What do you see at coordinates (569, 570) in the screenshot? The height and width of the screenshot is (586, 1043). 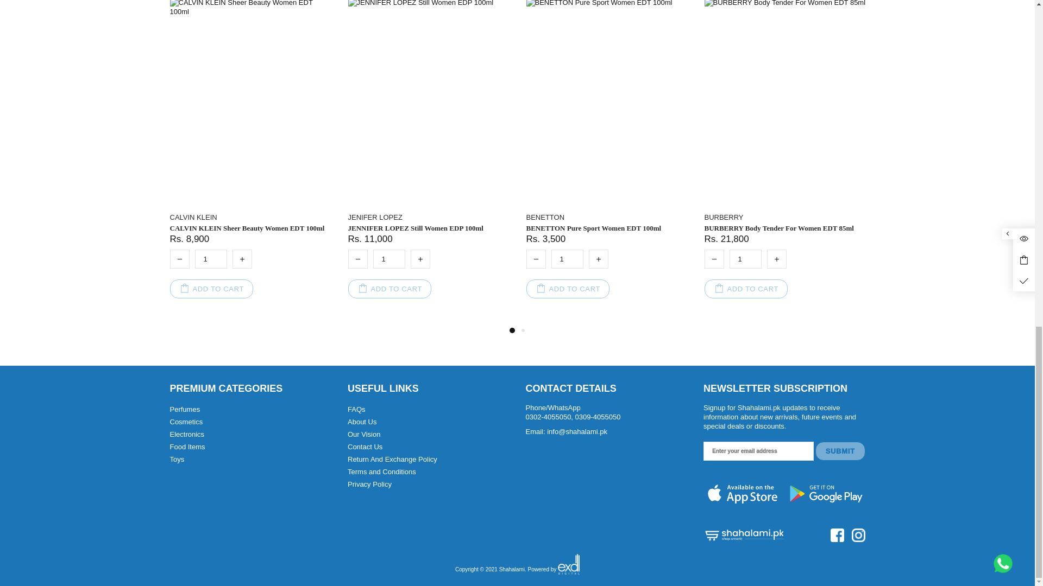 I see `ExD Digital` at bounding box center [569, 570].